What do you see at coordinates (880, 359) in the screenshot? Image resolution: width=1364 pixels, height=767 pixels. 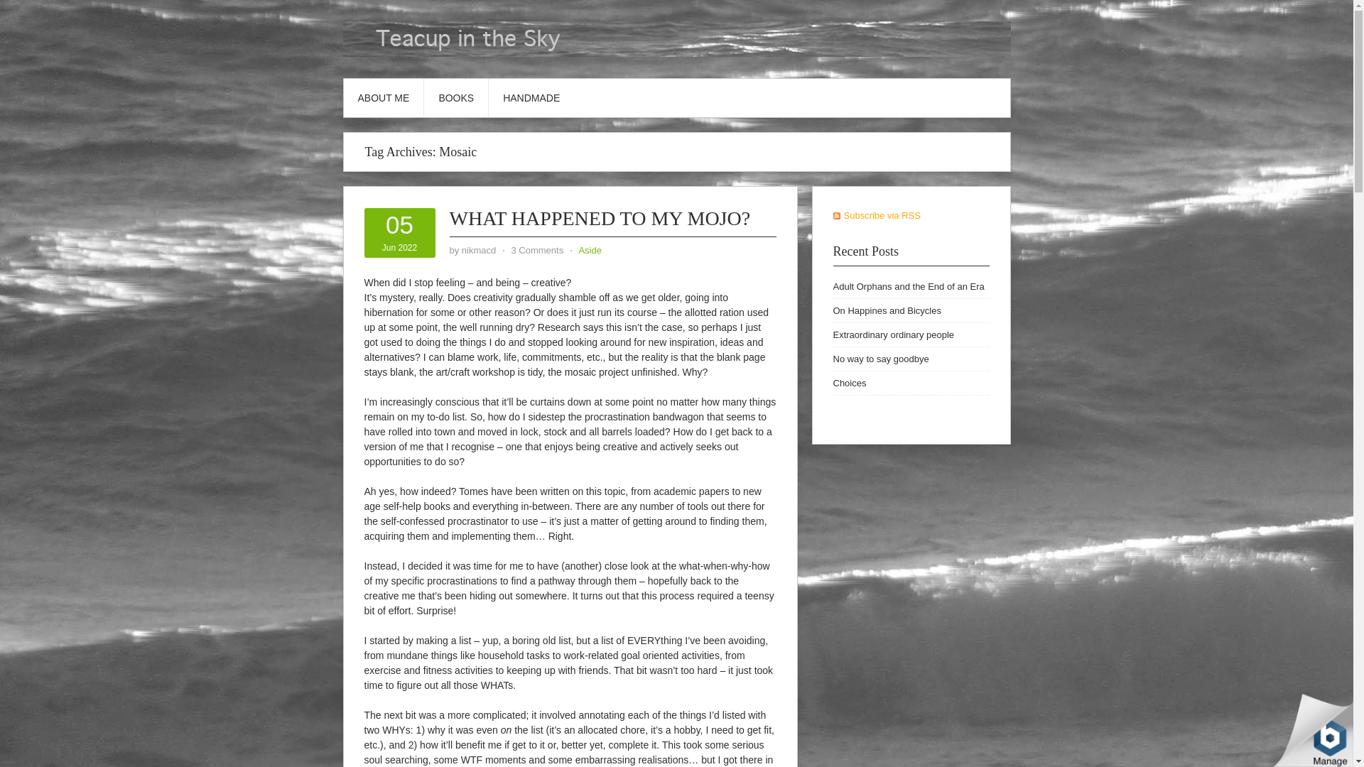 I see `No way to say goodbye` at bounding box center [880, 359].